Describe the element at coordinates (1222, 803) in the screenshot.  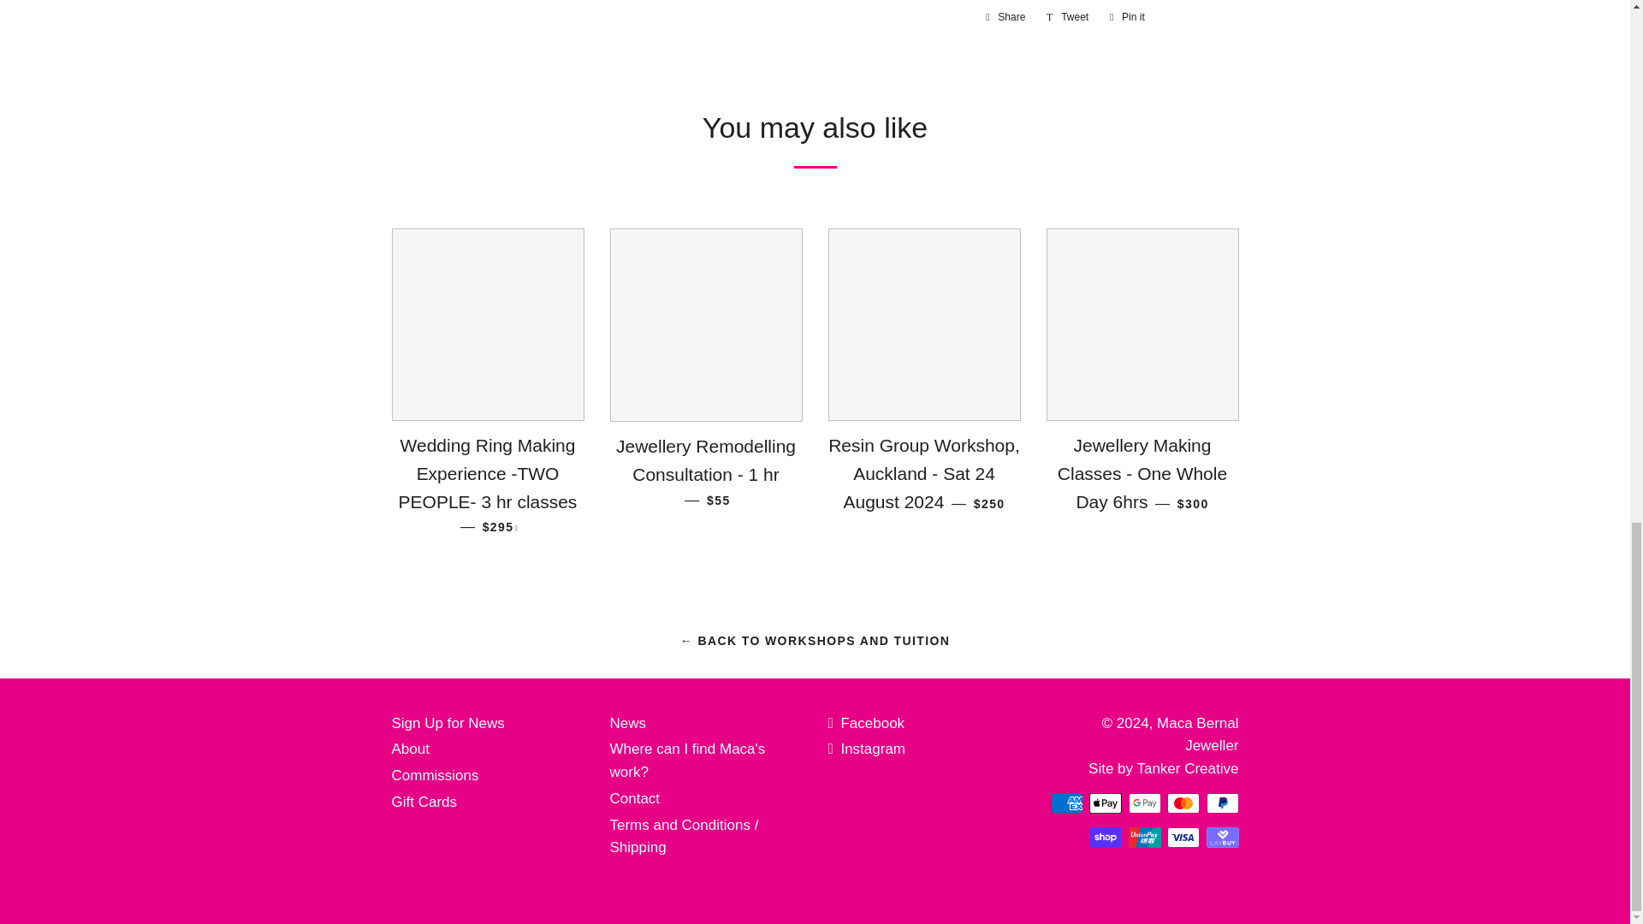
I see `PayPal` at that location.